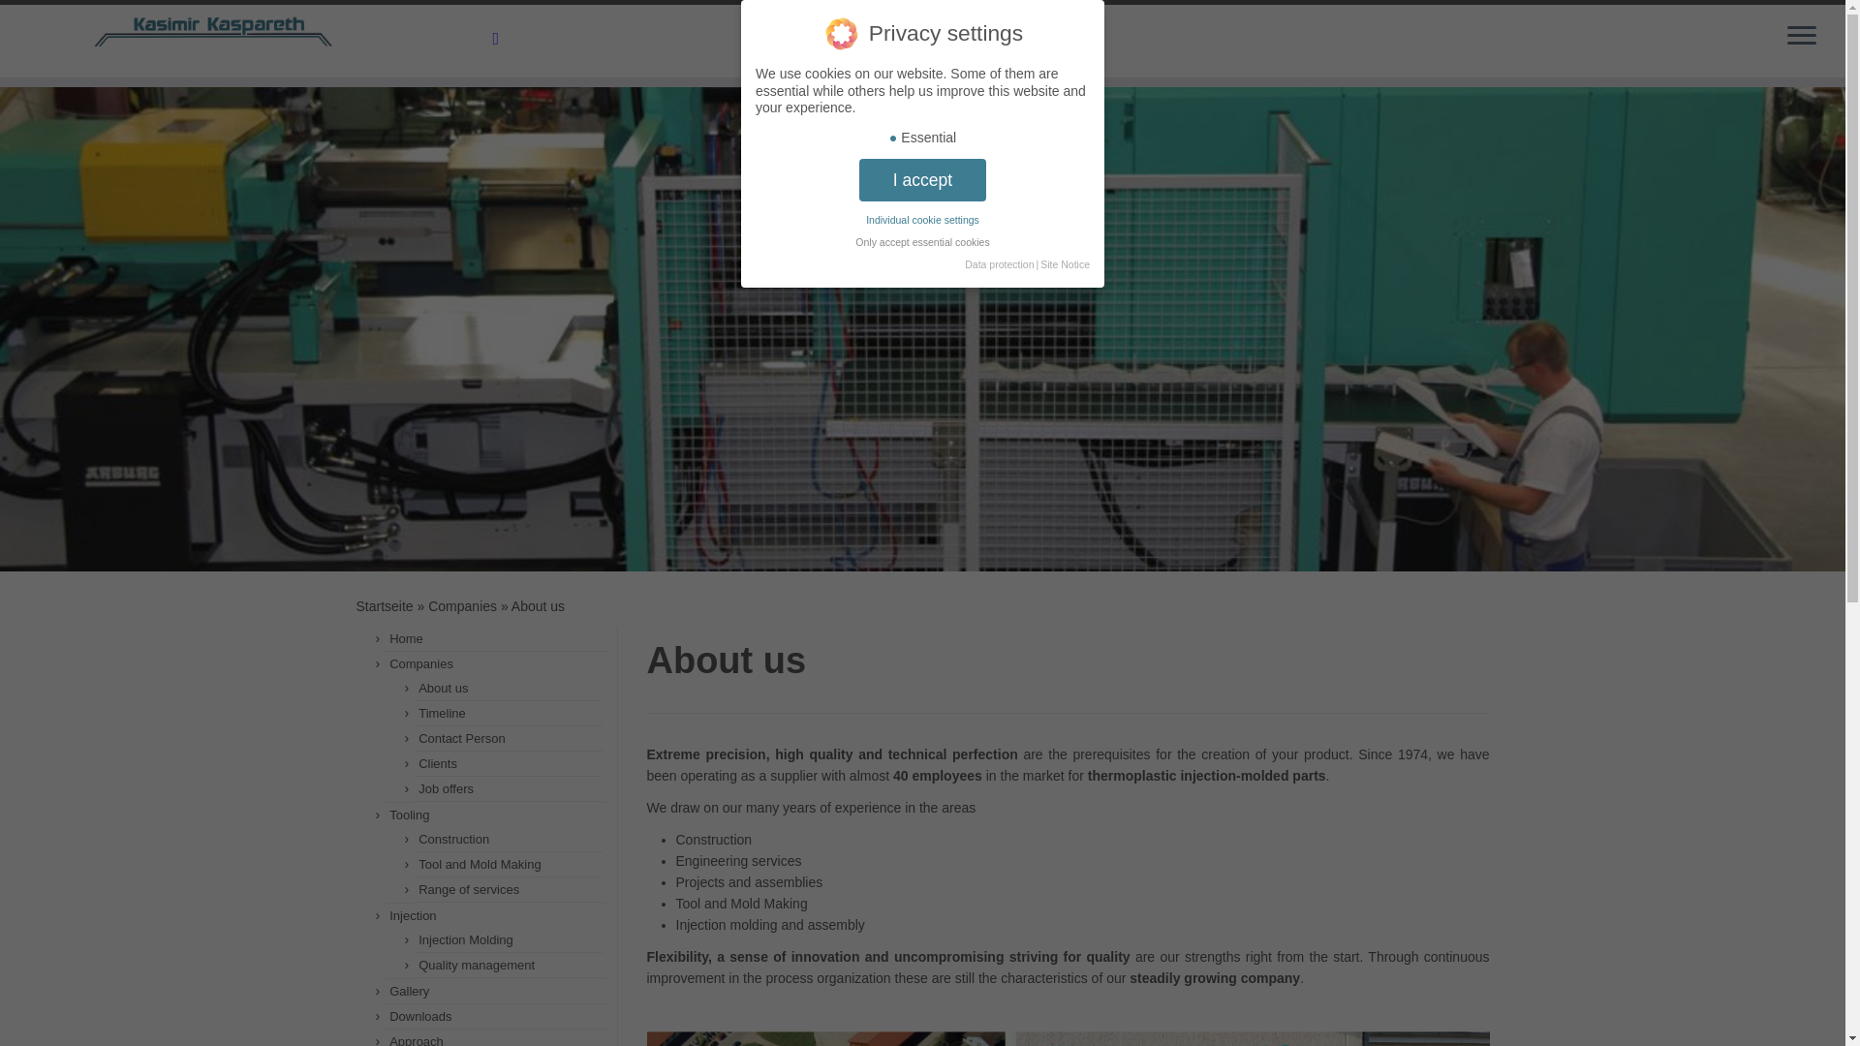 This screenshot has width=1860, height=1046. Describe the element at coordinates (453, 839) in the screenshot. I see `Construction` at that location.